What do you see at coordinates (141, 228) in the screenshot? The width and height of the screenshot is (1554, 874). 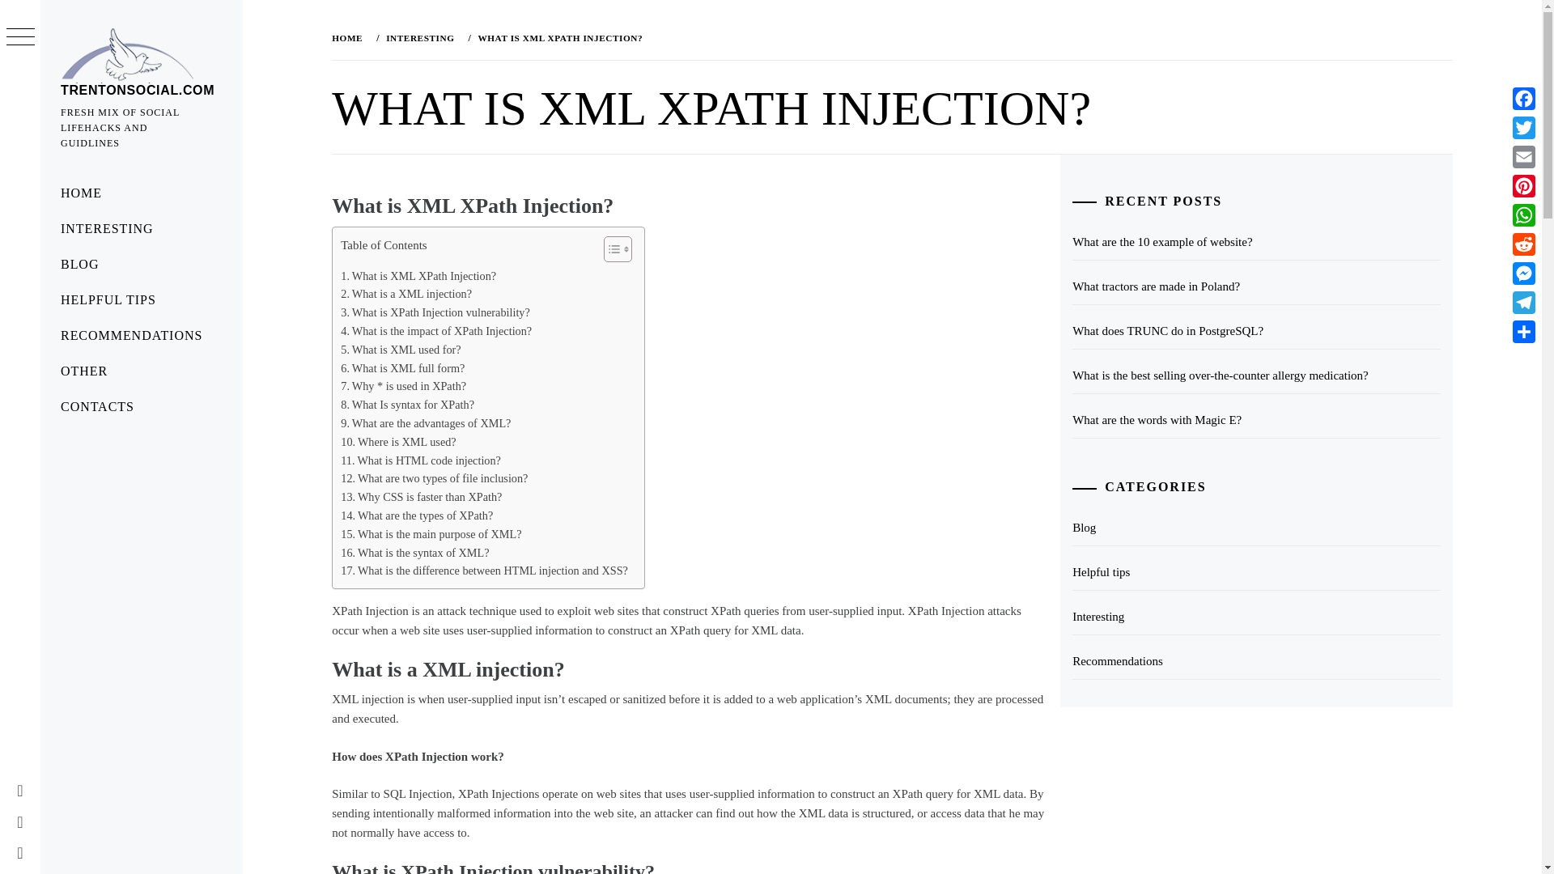 I see `INTERESTING` at bounding box center [141, 228].